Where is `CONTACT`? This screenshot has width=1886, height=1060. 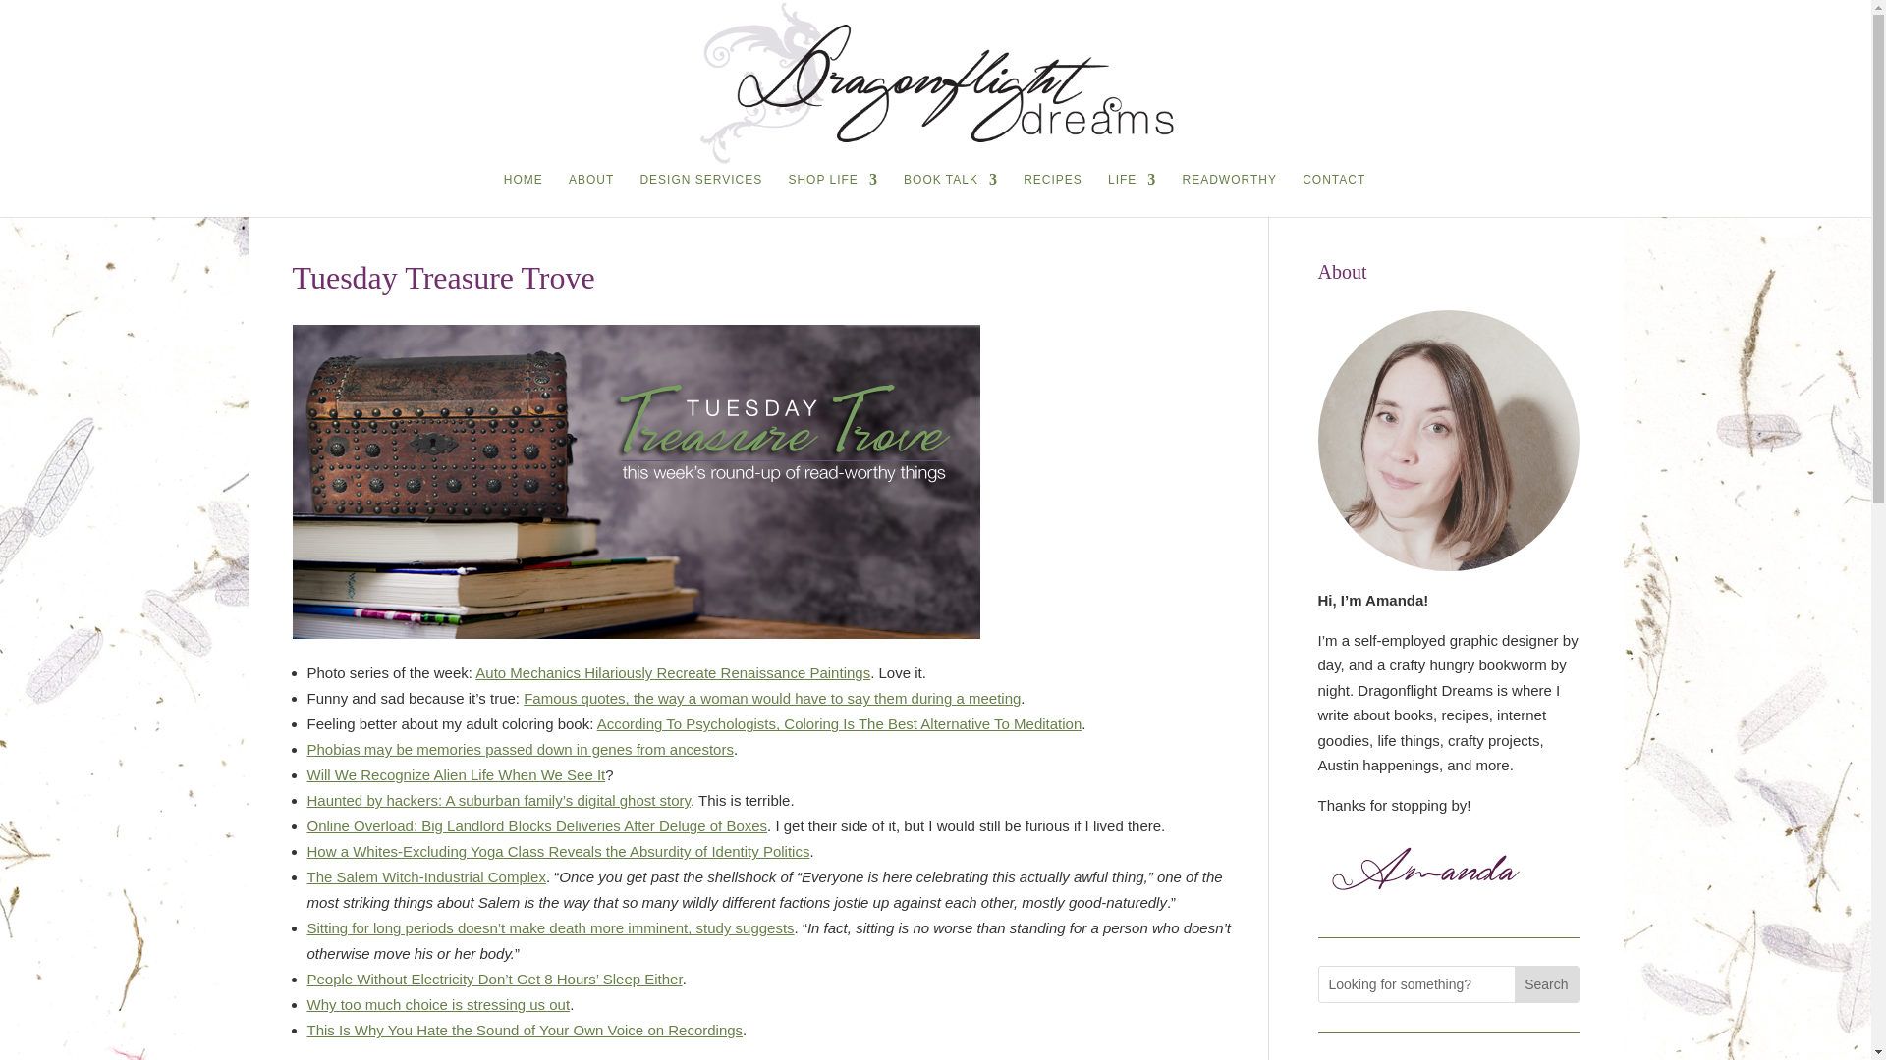 CONTACT is located at coordinates (1334, 194).